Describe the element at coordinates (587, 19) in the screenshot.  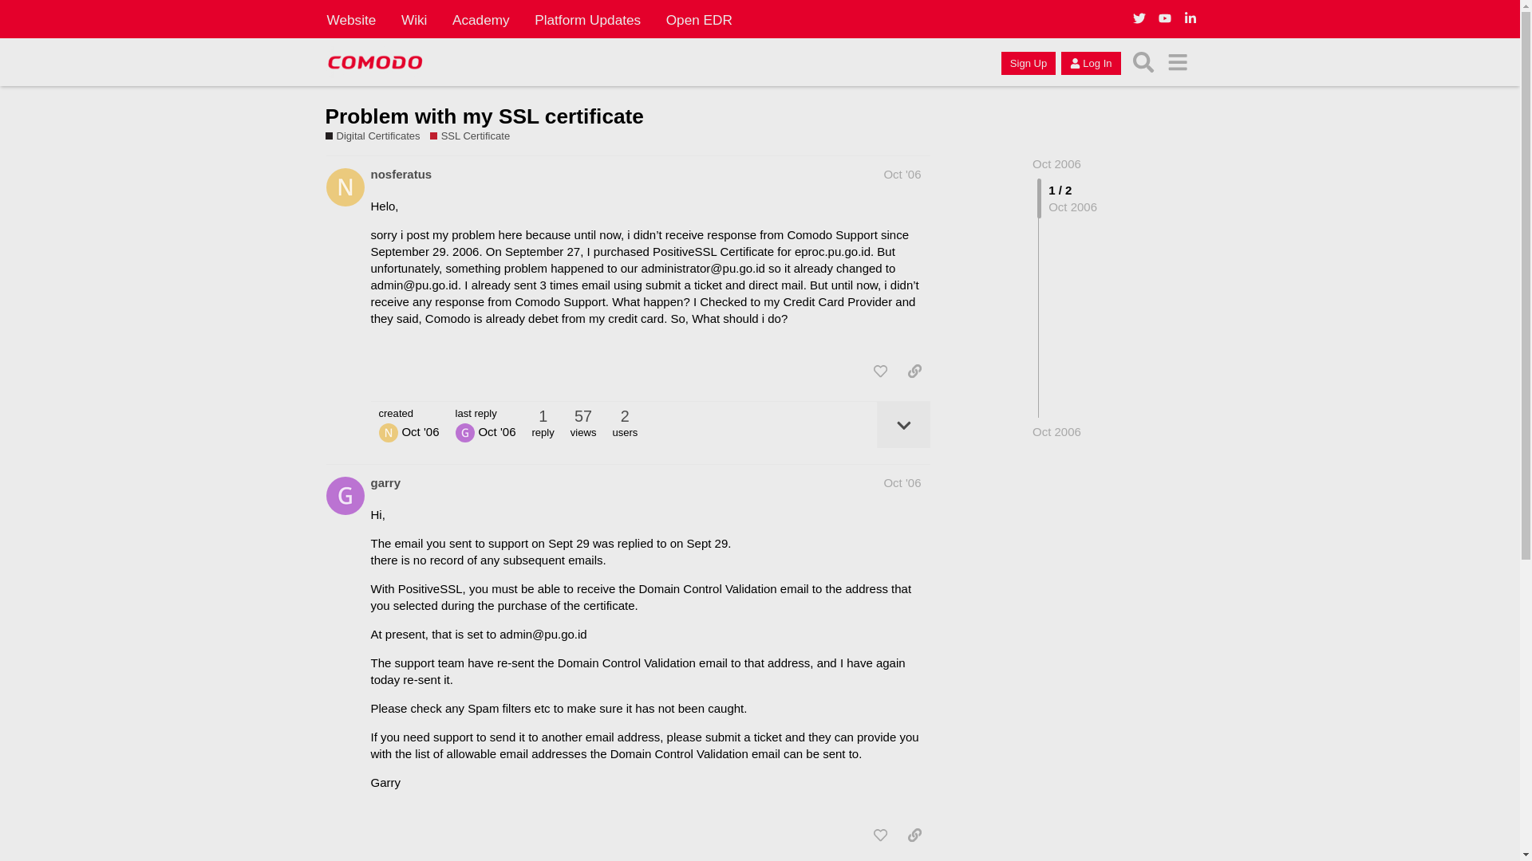
I see `Platform Updates` at that location.